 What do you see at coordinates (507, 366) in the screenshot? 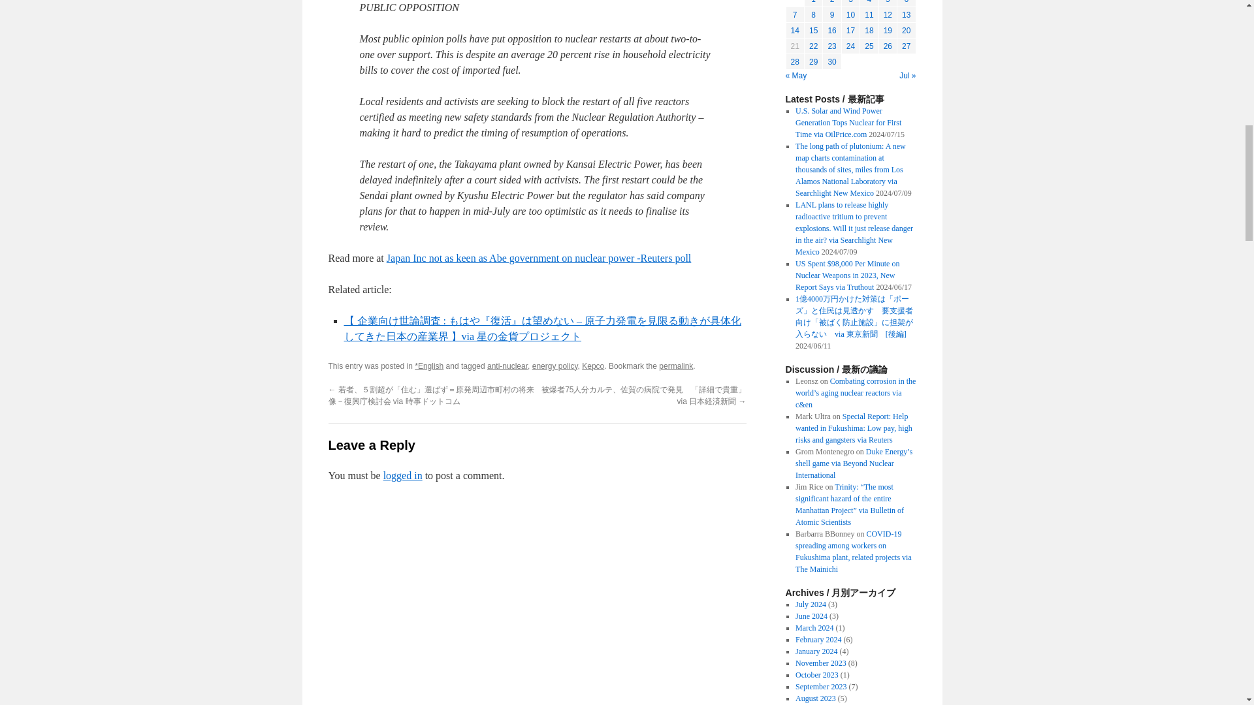
I see `anti-nuclear` at bounding box center [507, 366].